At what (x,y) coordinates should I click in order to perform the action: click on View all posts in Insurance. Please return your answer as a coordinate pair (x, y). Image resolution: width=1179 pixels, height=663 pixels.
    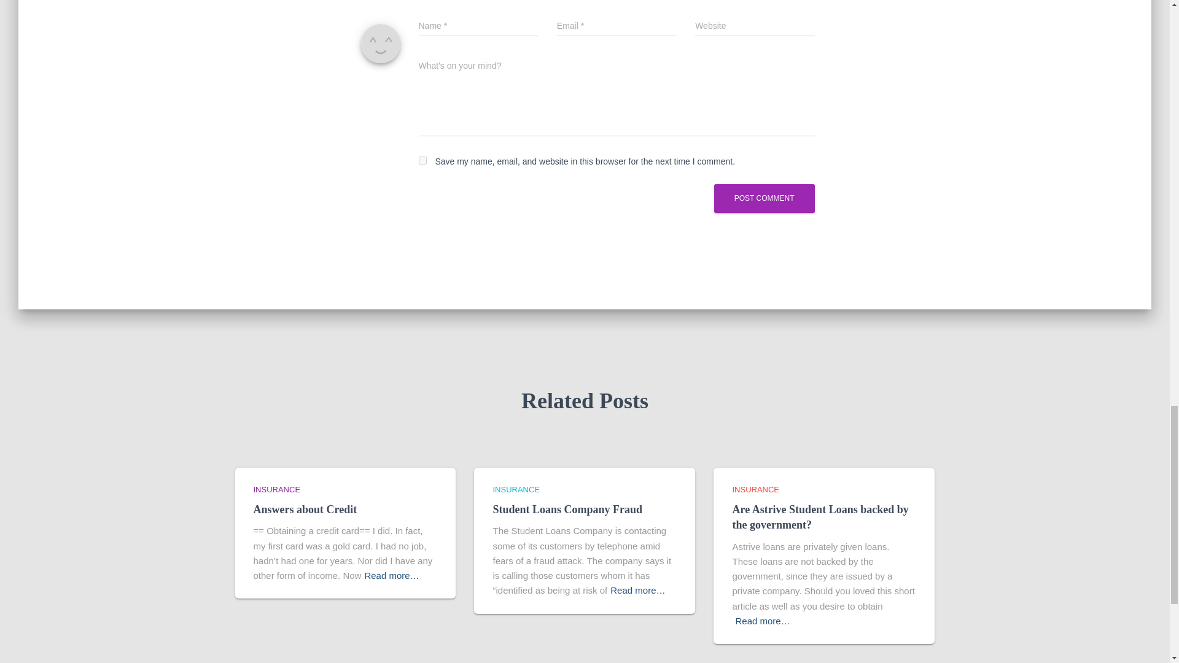
    Looking at the image, I should click on (516, 489).